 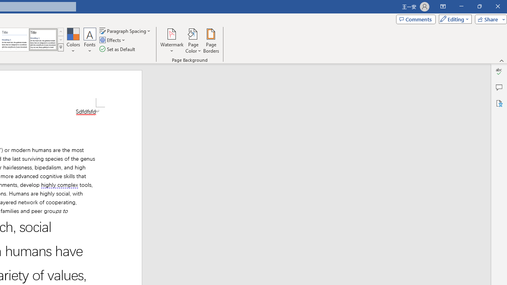 I want to click on Accessibility, so click(x=499, y=103).